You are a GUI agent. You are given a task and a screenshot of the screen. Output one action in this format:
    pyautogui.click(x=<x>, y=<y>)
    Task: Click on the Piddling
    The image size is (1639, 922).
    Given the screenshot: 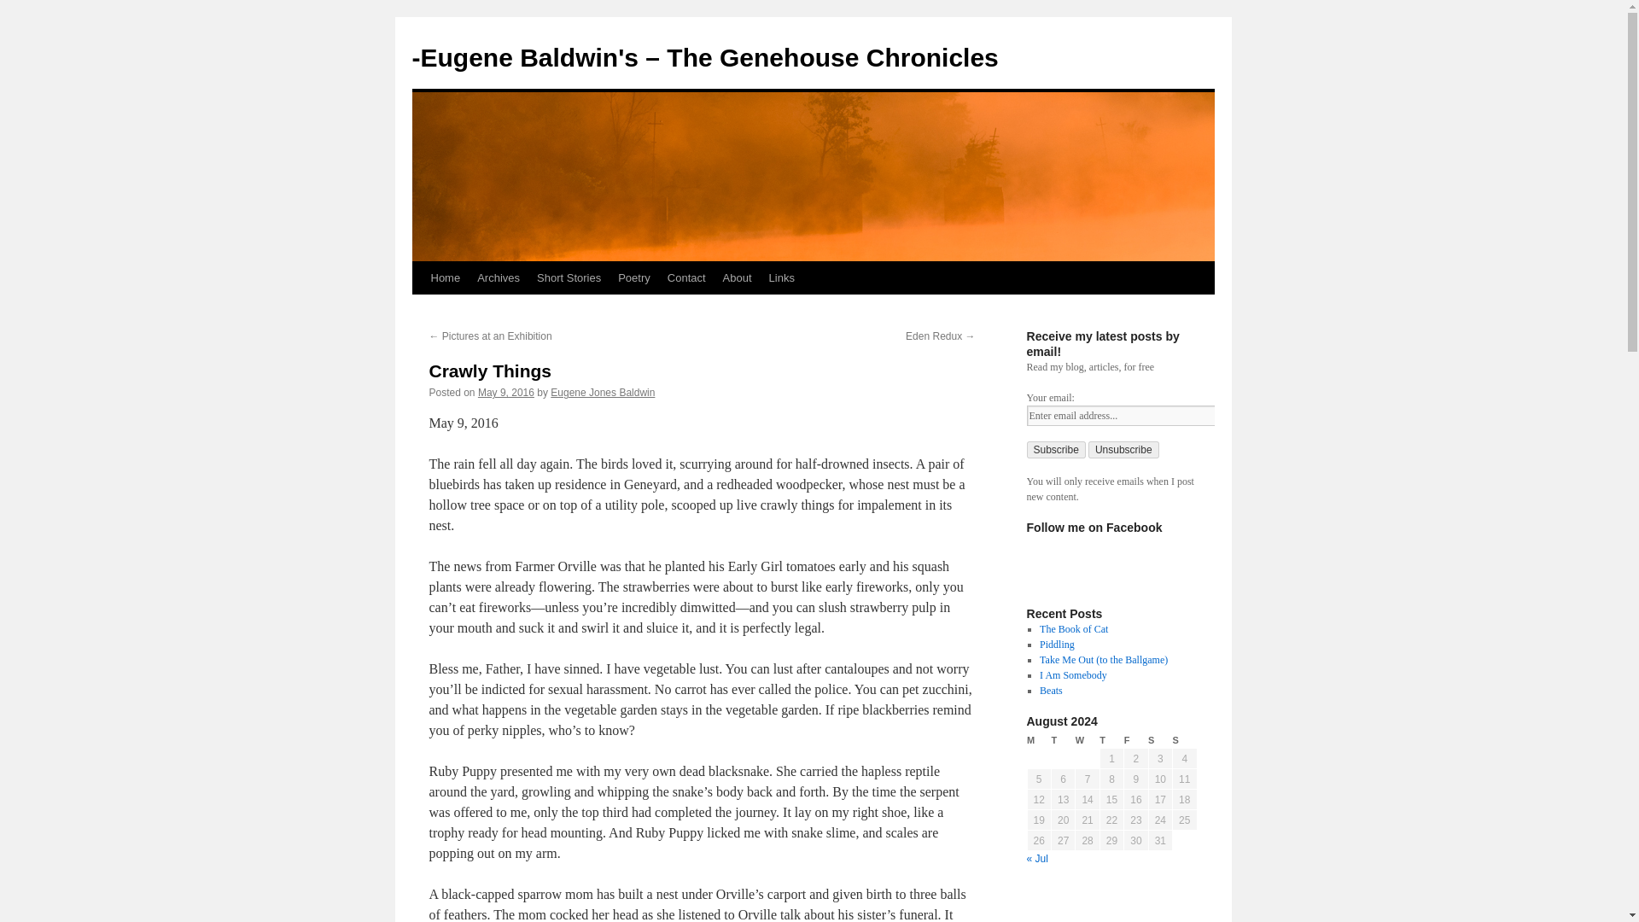 What is the action you would take?
    pyautogui.click(x=1057, y=645)
    